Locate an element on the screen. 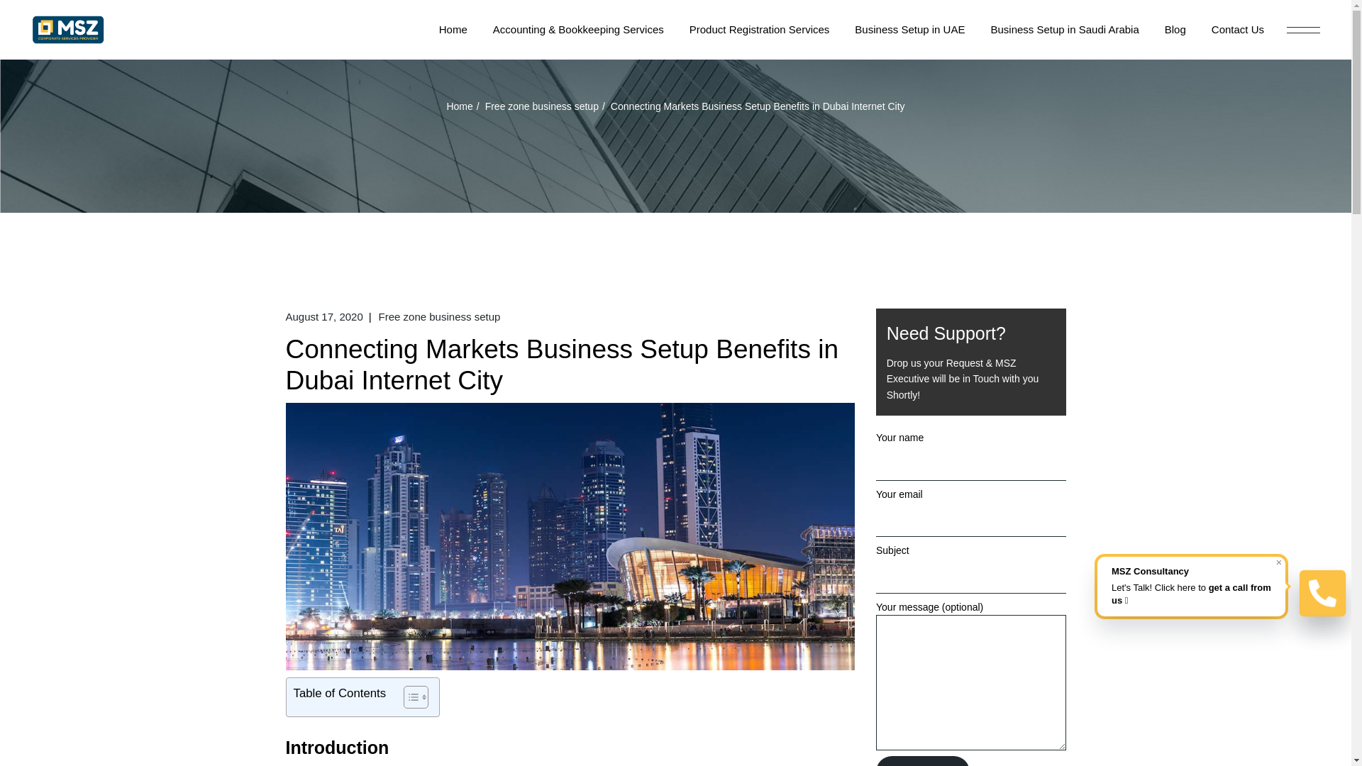 The height and width of the screenshot is (766, 1362). Free zone business setup is located at coordinates (542, 106).